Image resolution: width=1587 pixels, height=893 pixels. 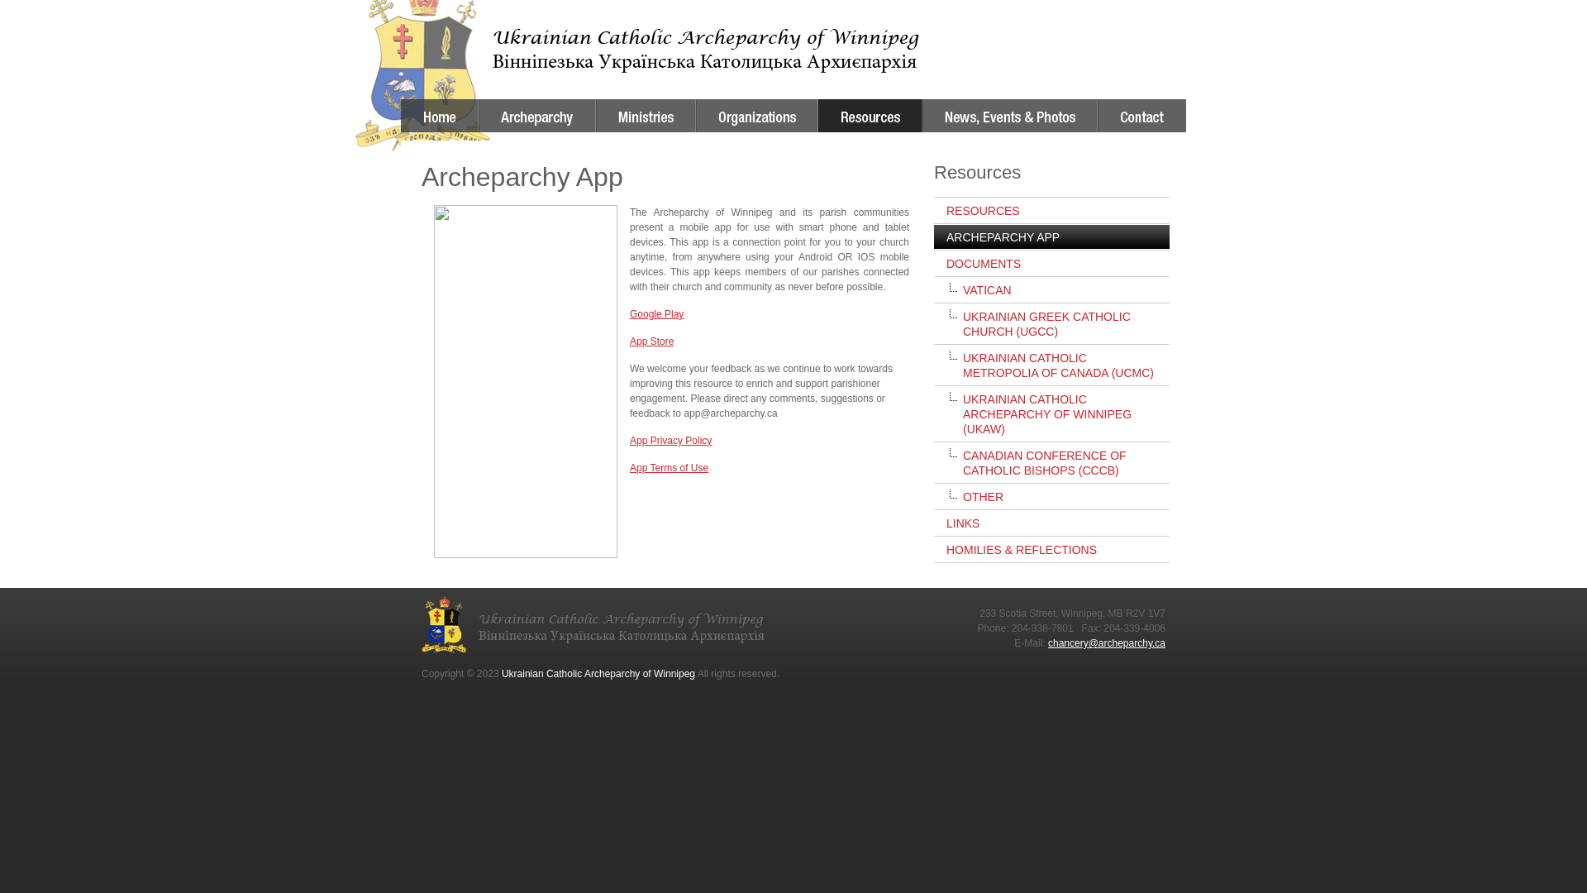 What do you see at coordinates (1051, 365) in the screenshot?
I see `UKRAINIAN CATHOLIC METROPOLIA OF CANADA (UCMC)` at bounding box center [1051, 365].